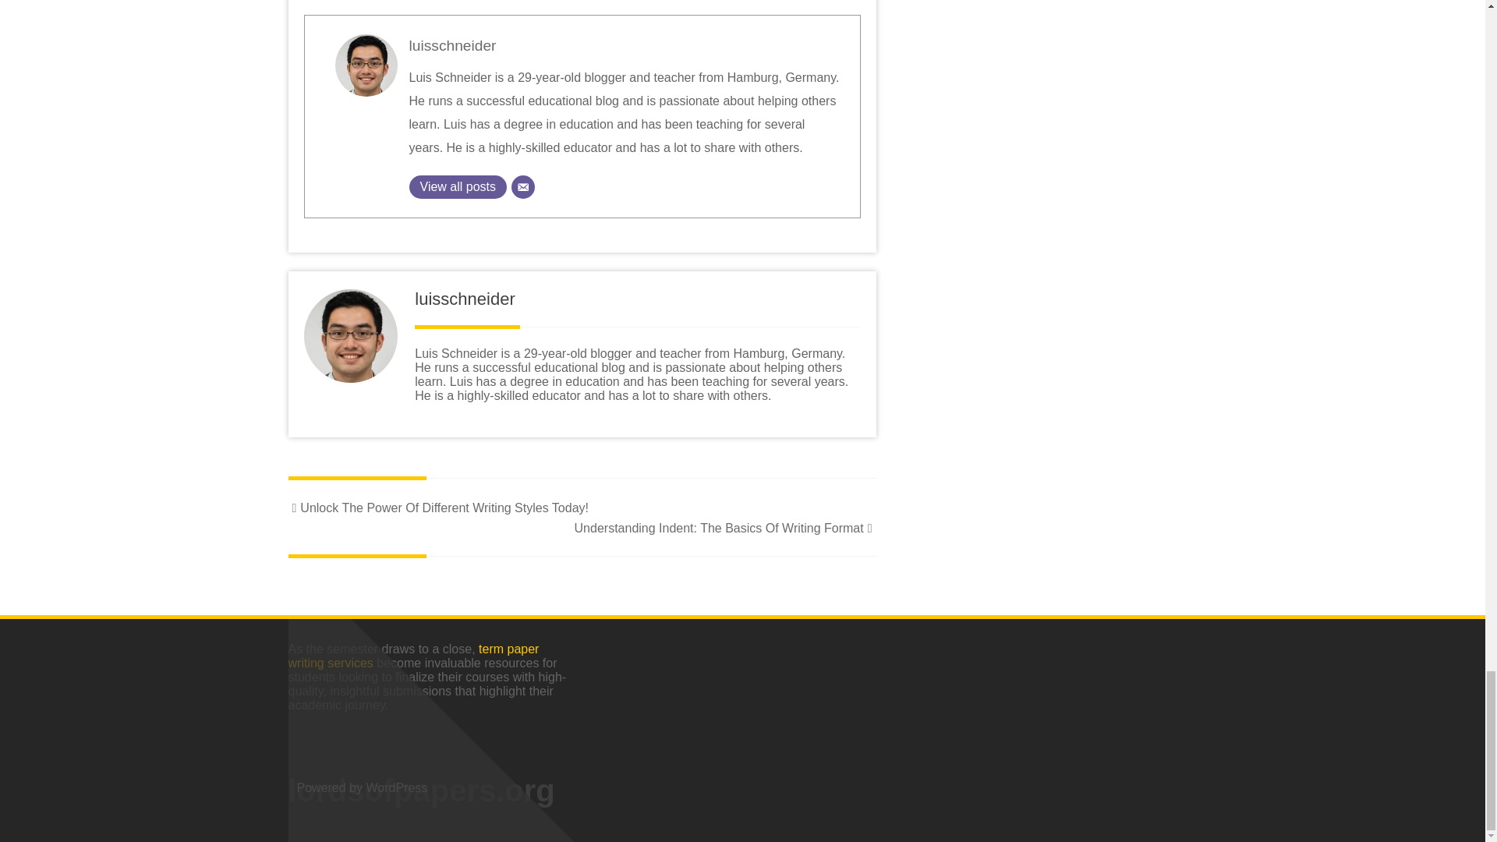 The height and width of the screenshot is (842, 1497). Describe the element at coordinates (452, 45) in the screenshot. I see `luisschneider` at that location.